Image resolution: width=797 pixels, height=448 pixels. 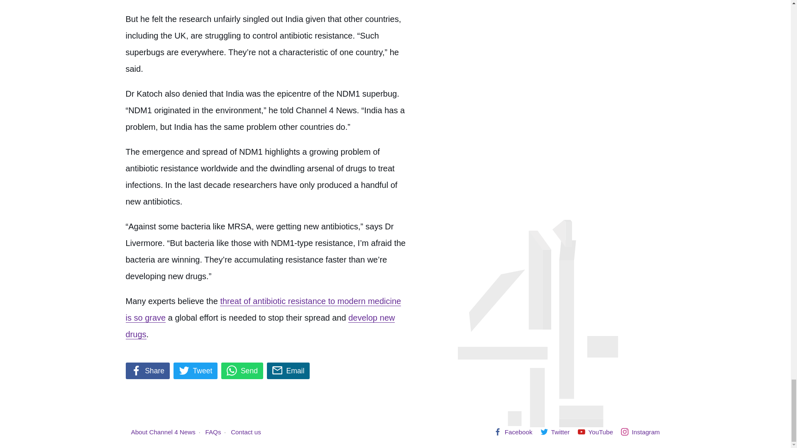 I want to click on Contact us, so click(x=246, y=431).